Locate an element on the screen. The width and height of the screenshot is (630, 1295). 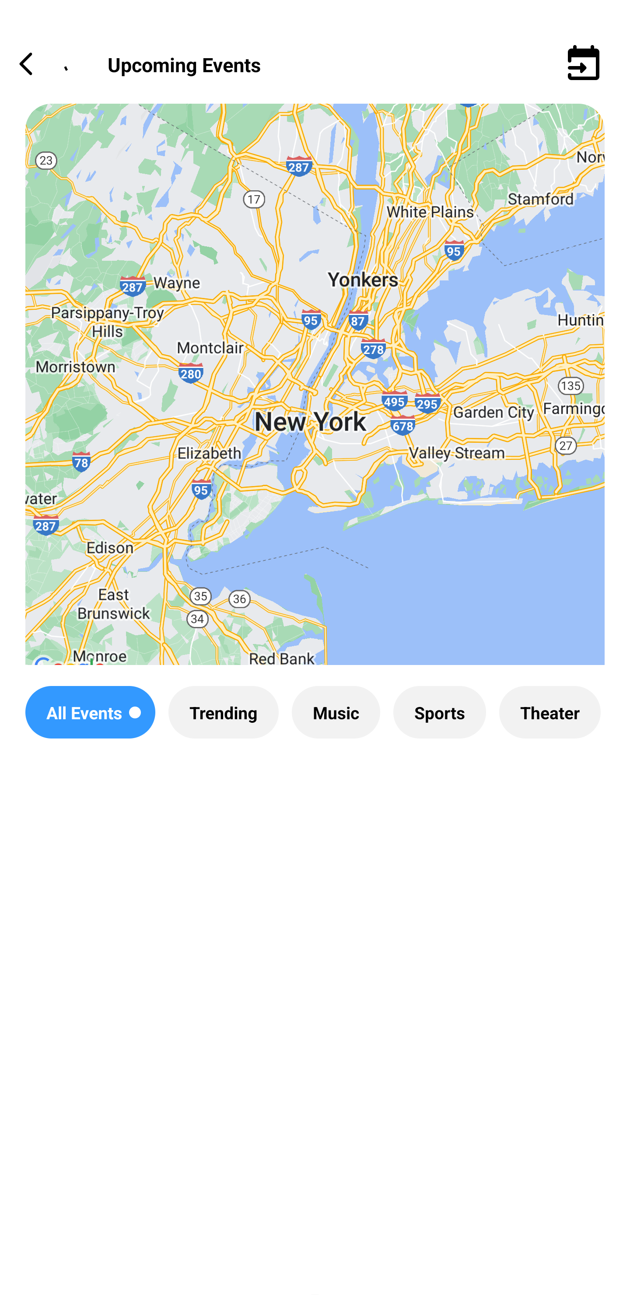
Google Map is located at coordinates (315, 396).